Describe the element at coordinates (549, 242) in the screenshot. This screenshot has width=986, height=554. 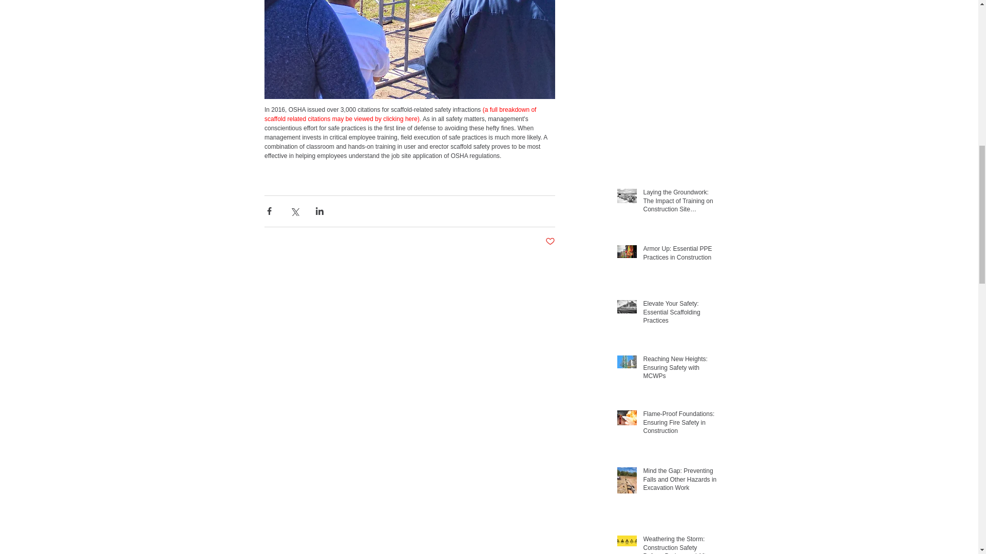
I see `Post not marked as liked` at that location.